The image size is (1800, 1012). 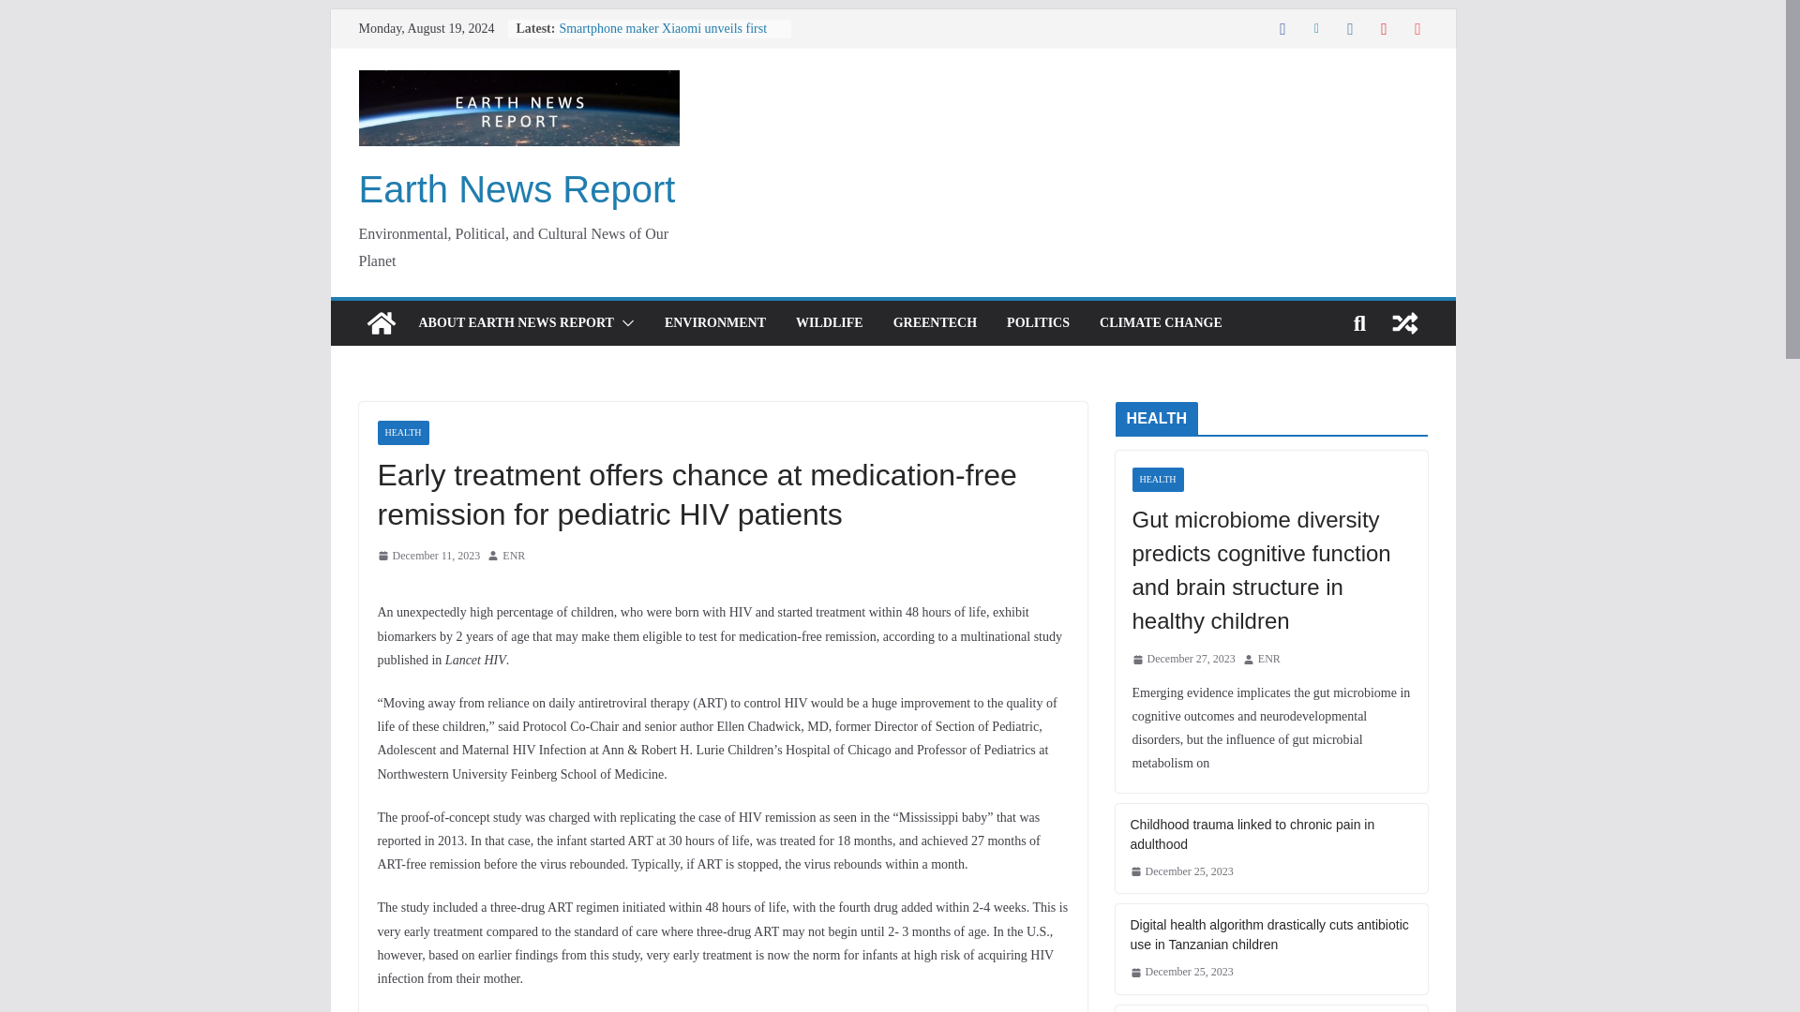 What do you see at coordinates (427, 557) in the screenshot?
I see `December 11, 2023` at bounding box center [427, 557].